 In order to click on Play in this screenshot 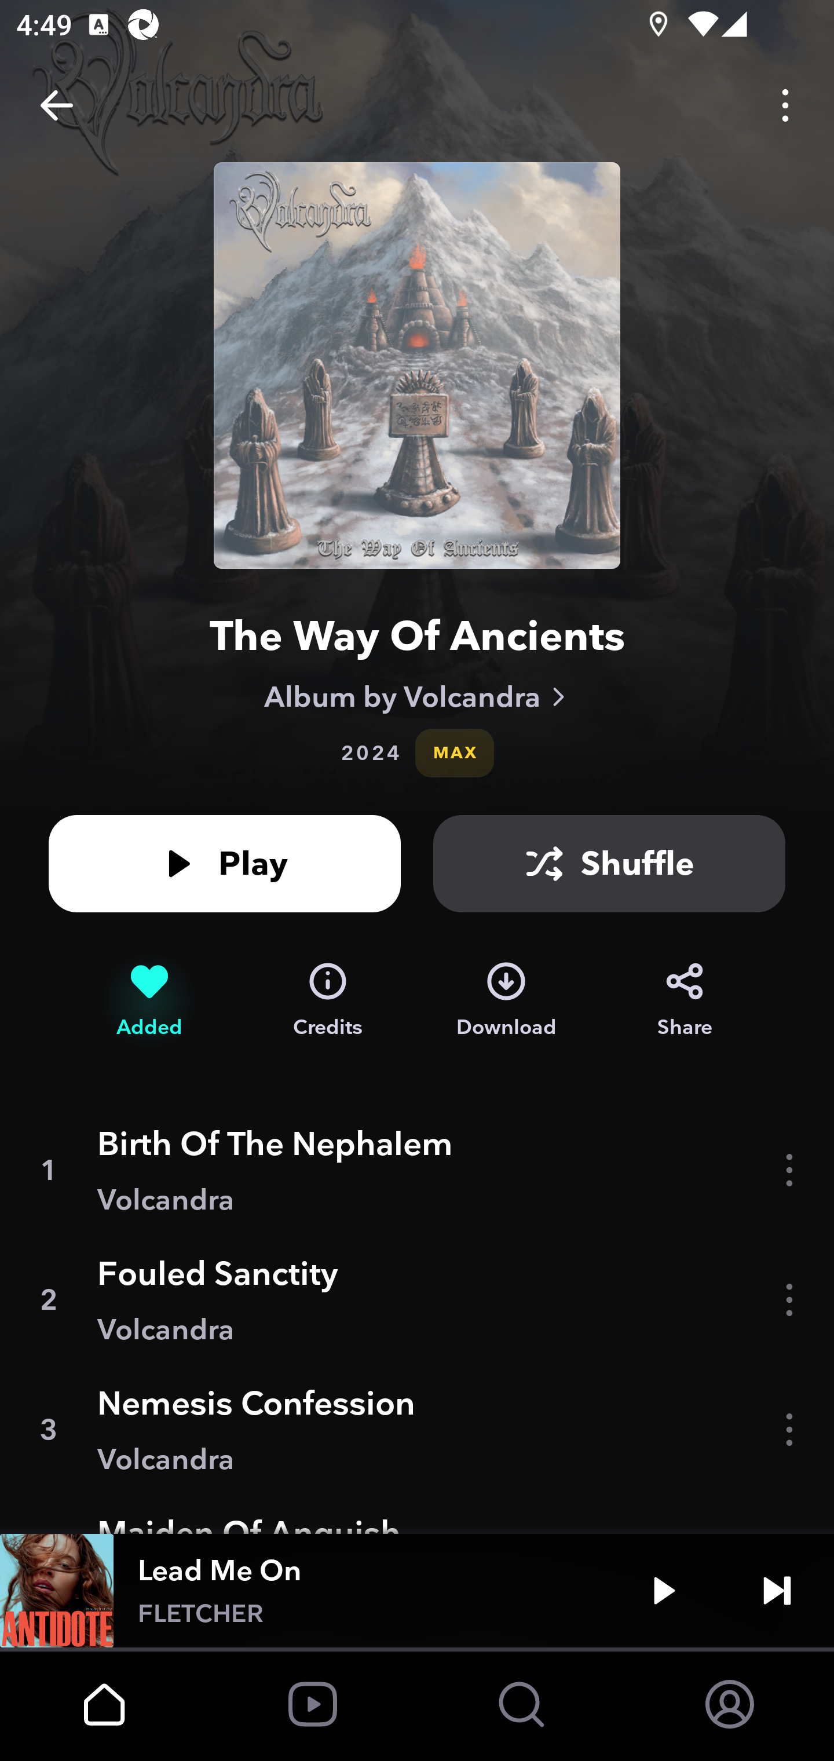, I will do `click(664, 1591)`.